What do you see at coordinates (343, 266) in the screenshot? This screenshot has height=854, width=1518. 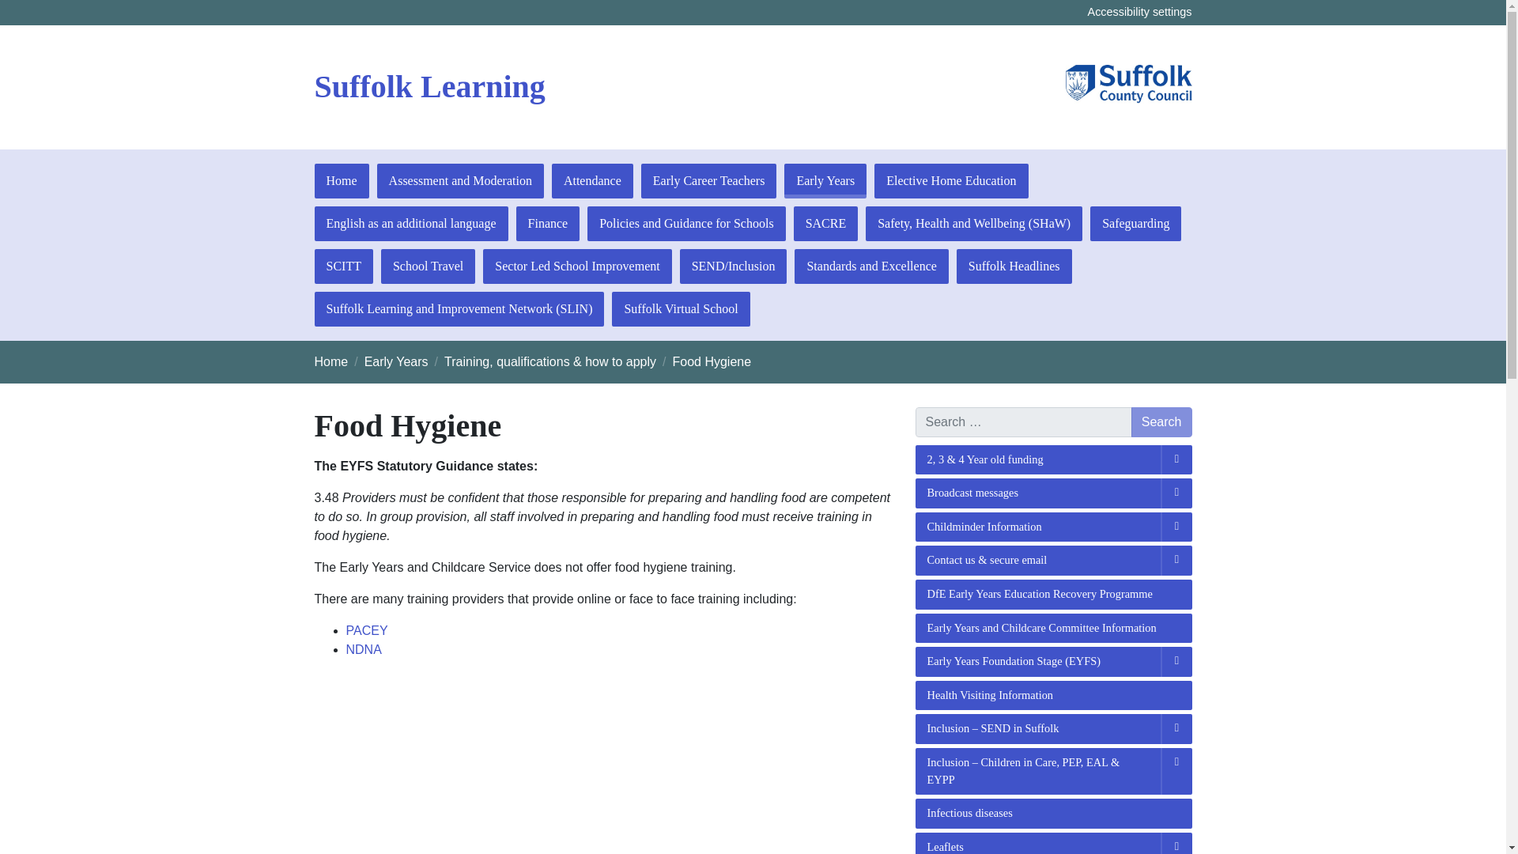 I see `SCITT` at bounding box center [343, 266].